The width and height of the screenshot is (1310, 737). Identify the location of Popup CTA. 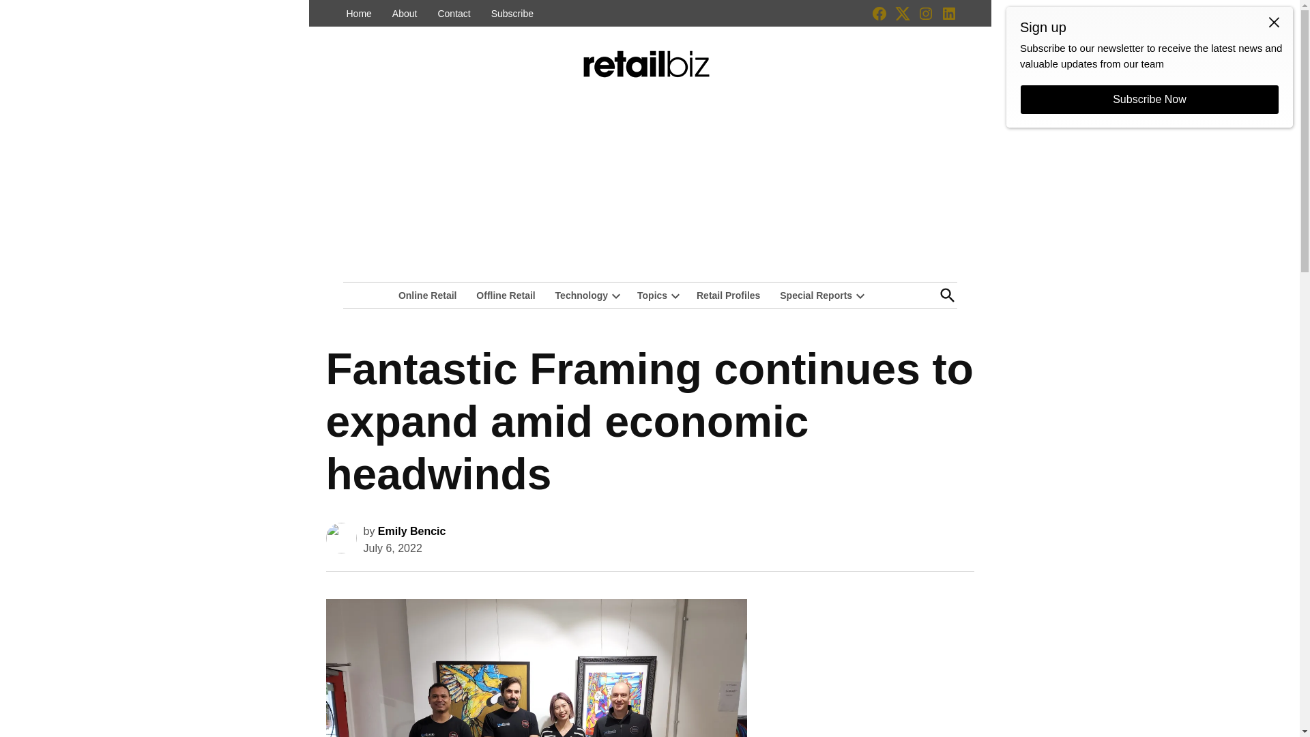
(1149, 67).